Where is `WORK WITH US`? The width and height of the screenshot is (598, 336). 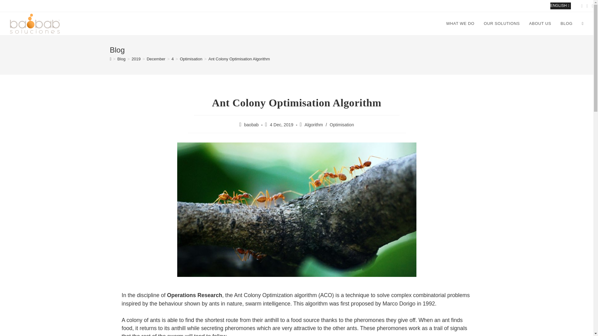 WORK WITH US is located at coordinates (531, 6).